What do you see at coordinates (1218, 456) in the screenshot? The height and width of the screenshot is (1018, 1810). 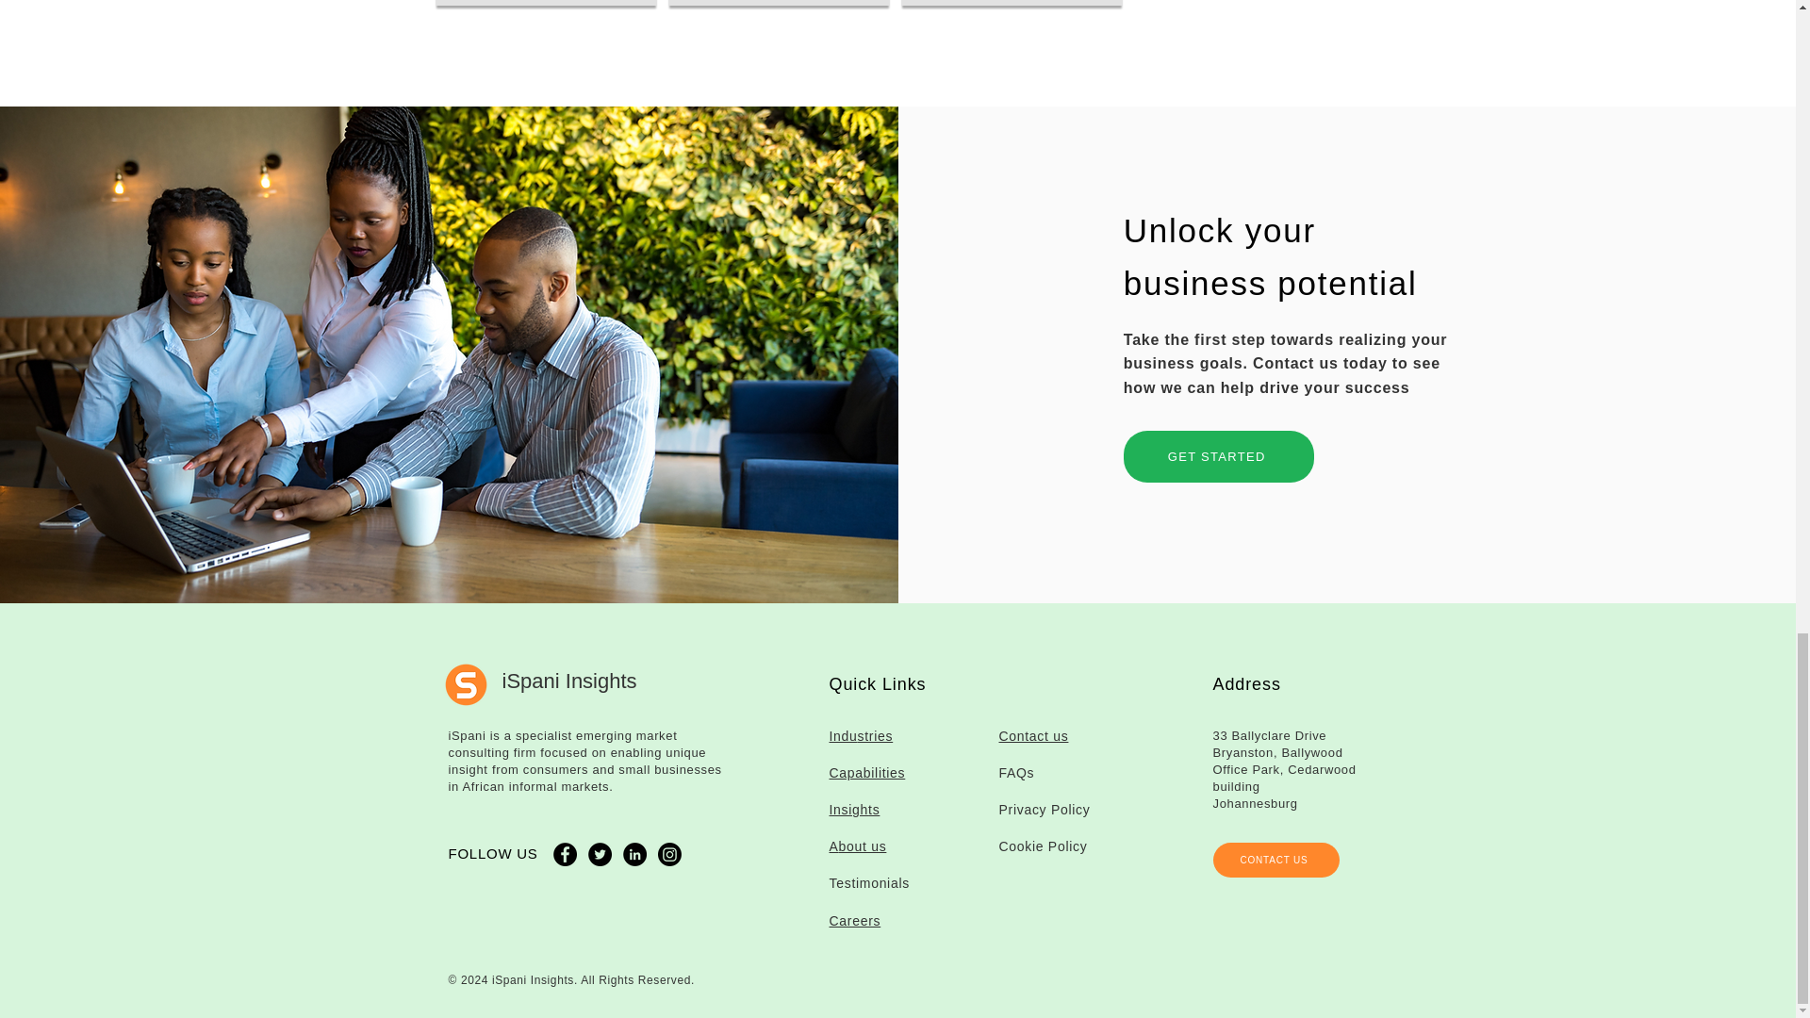 I see `GET STARTED` at bounding box center [1218, 456].